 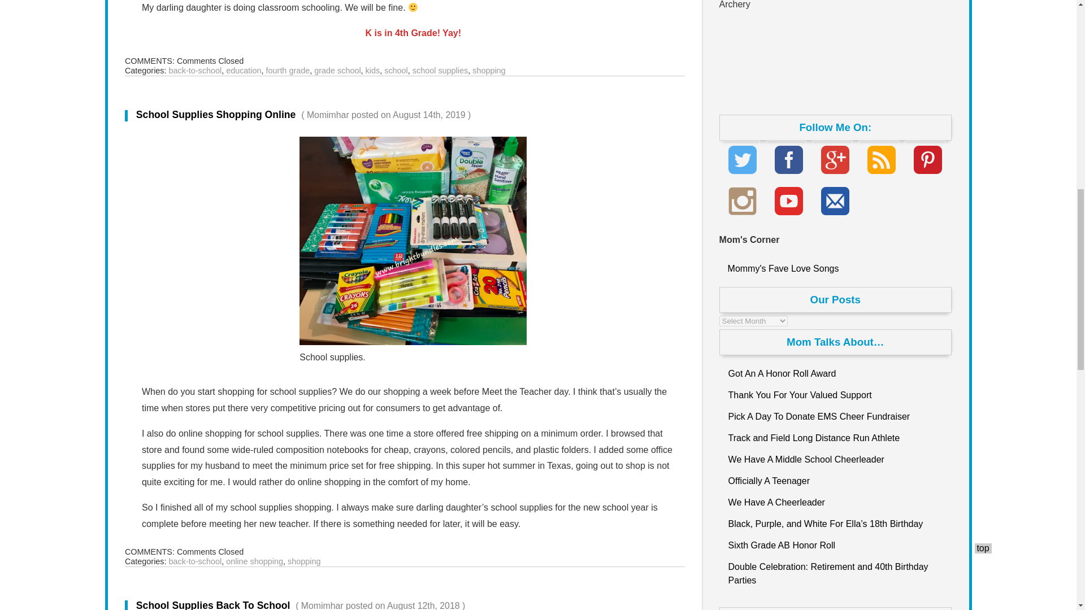 What do you see at coordinates (396, 70) in the screenshot?
I see `school` at bounding box center [396, 70].